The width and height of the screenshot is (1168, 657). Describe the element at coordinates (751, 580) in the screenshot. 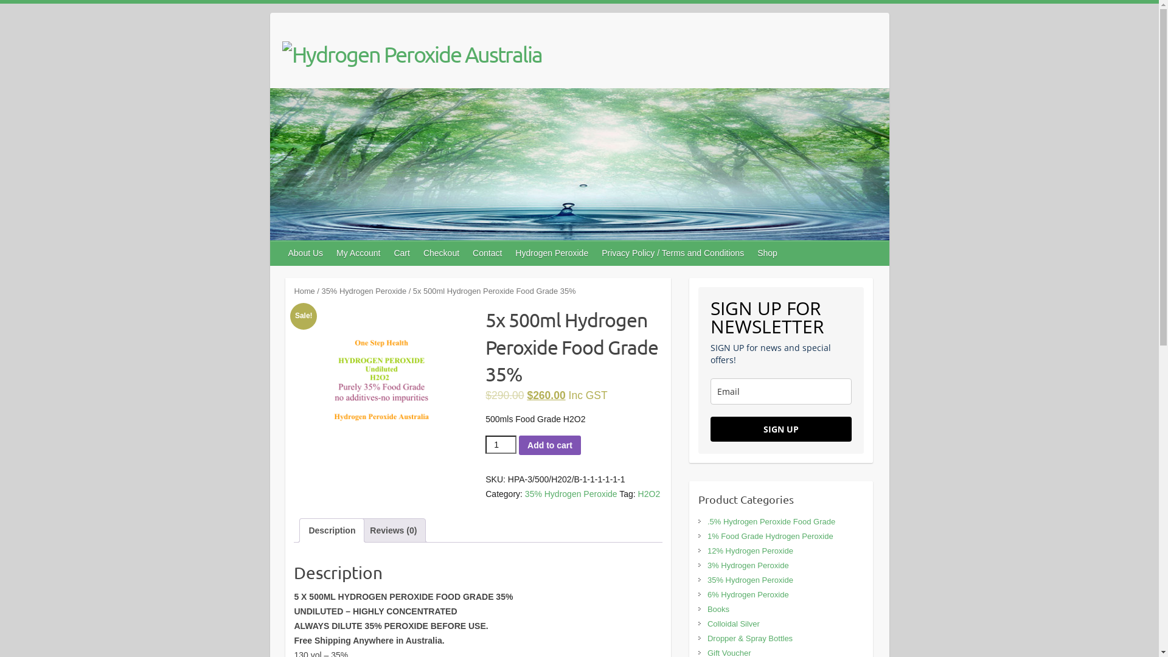

I see `35% Hydrogen Peroxide` at that location.